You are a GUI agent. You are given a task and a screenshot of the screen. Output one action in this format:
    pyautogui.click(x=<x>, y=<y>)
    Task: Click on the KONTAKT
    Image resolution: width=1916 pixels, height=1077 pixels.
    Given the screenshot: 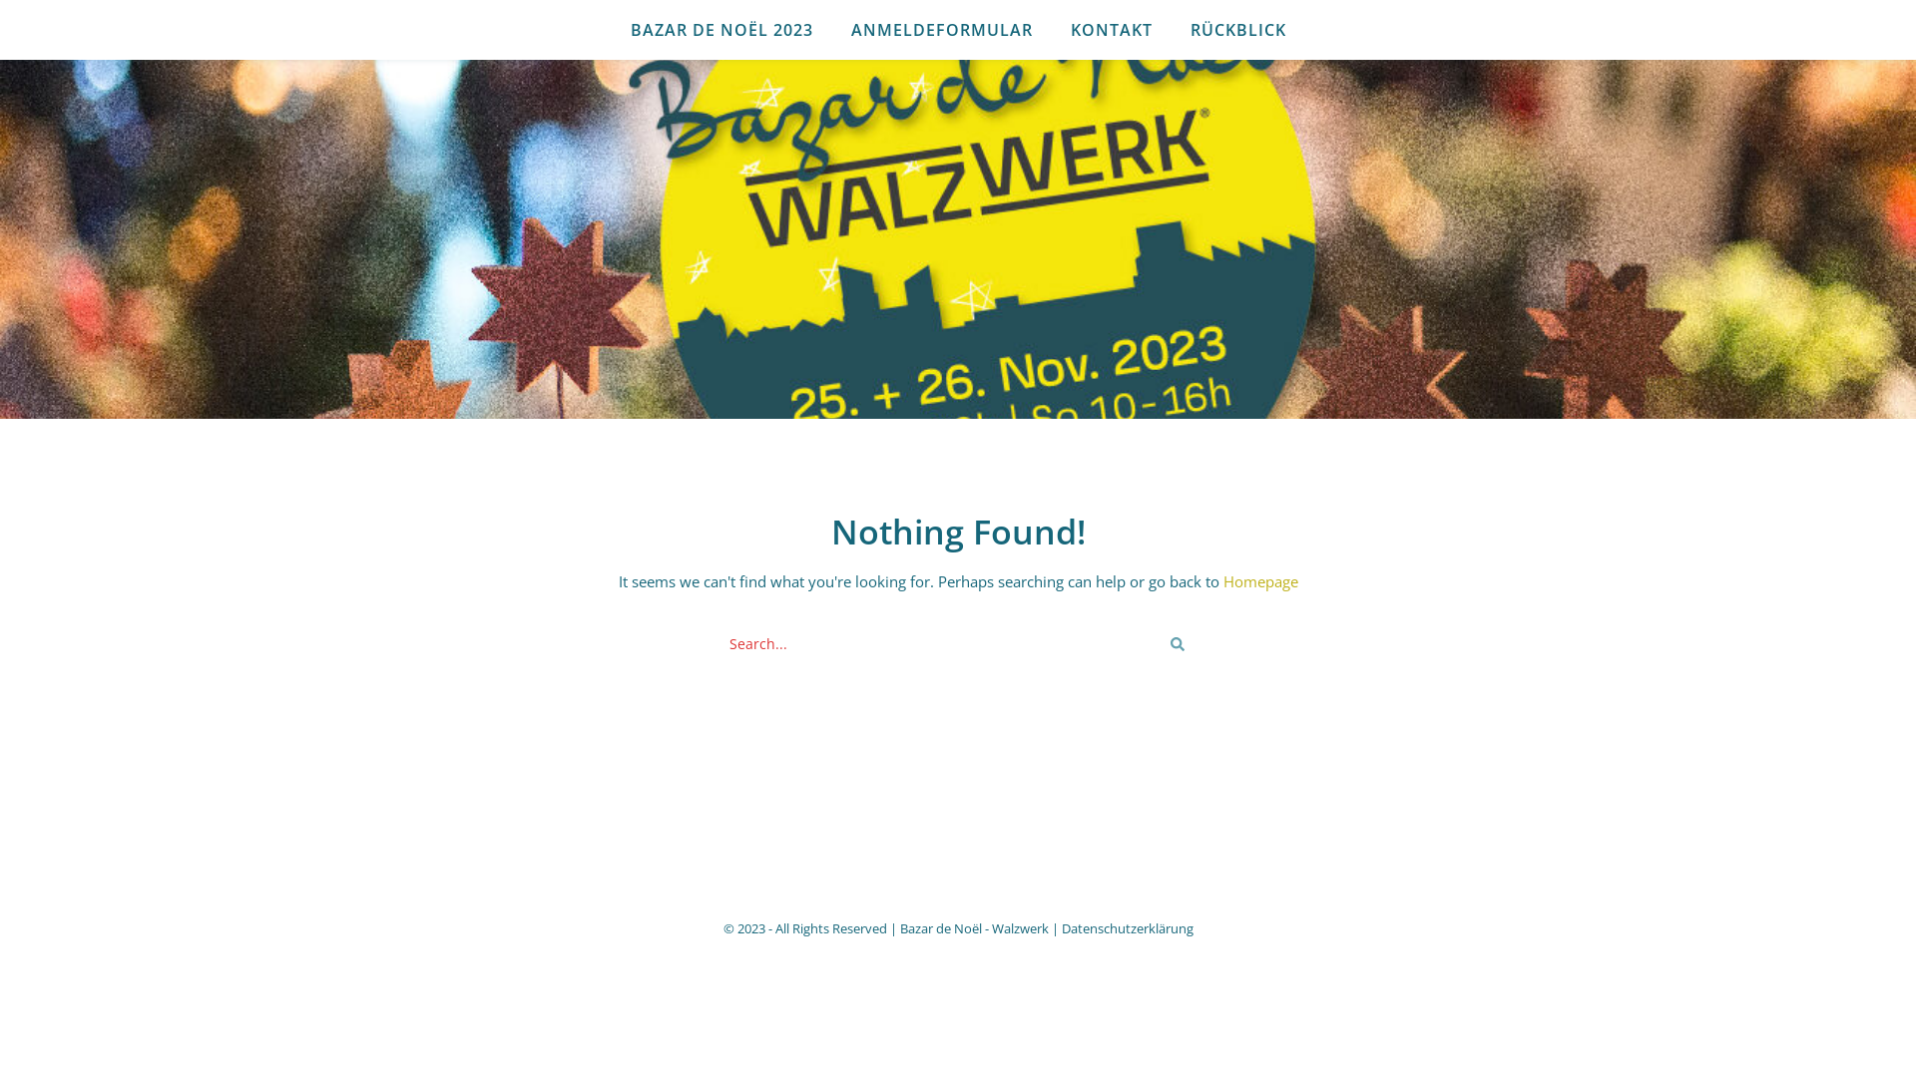 What is the action you would take?
    pyautogui.click(x=1112, y=30)
    